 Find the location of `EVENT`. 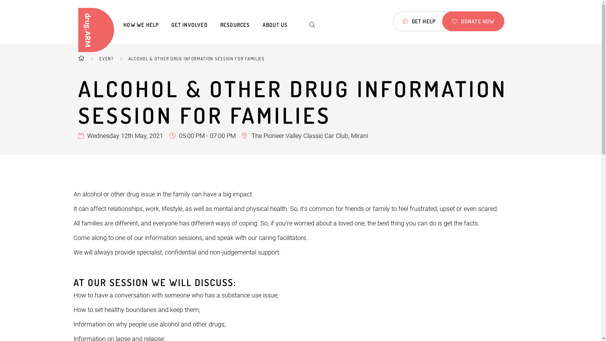

EVENT is located at coordinates (107, 59).